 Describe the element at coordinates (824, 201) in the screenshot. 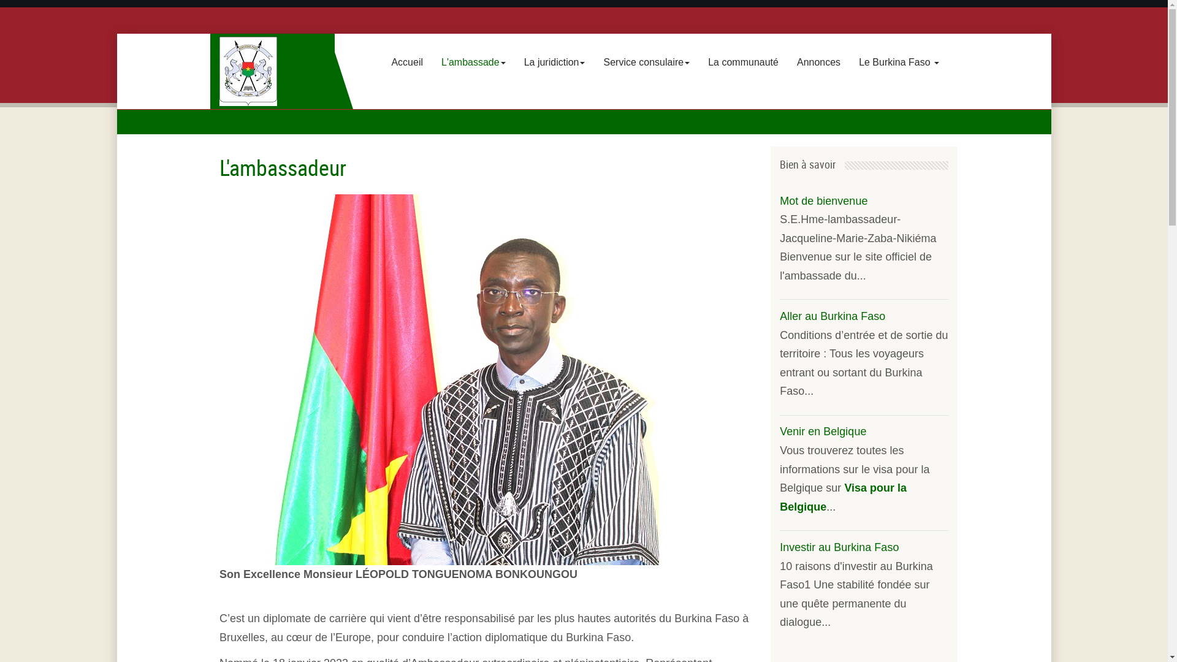

I see `Mot de bienvenue` at that location.